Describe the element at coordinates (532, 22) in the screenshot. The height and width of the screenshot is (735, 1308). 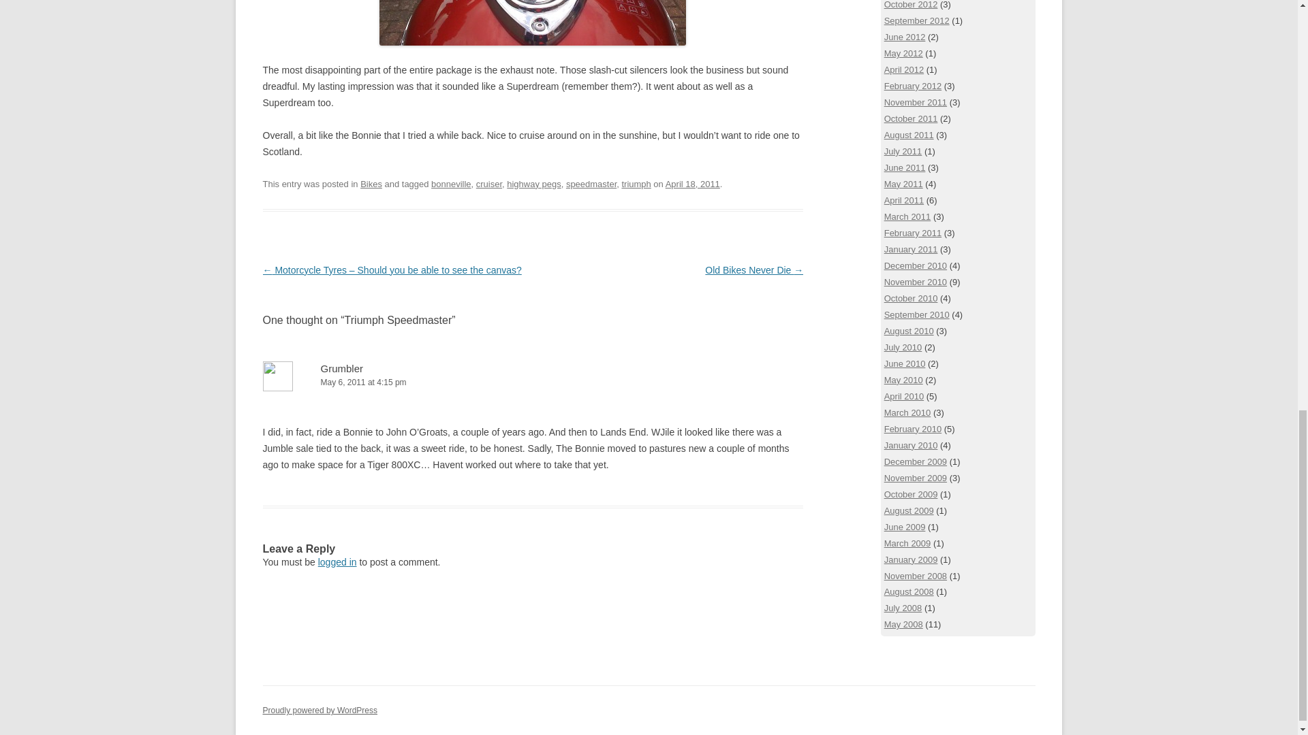
I see `Steve on the Speedmaster Apr11b Pilots View` at that location.